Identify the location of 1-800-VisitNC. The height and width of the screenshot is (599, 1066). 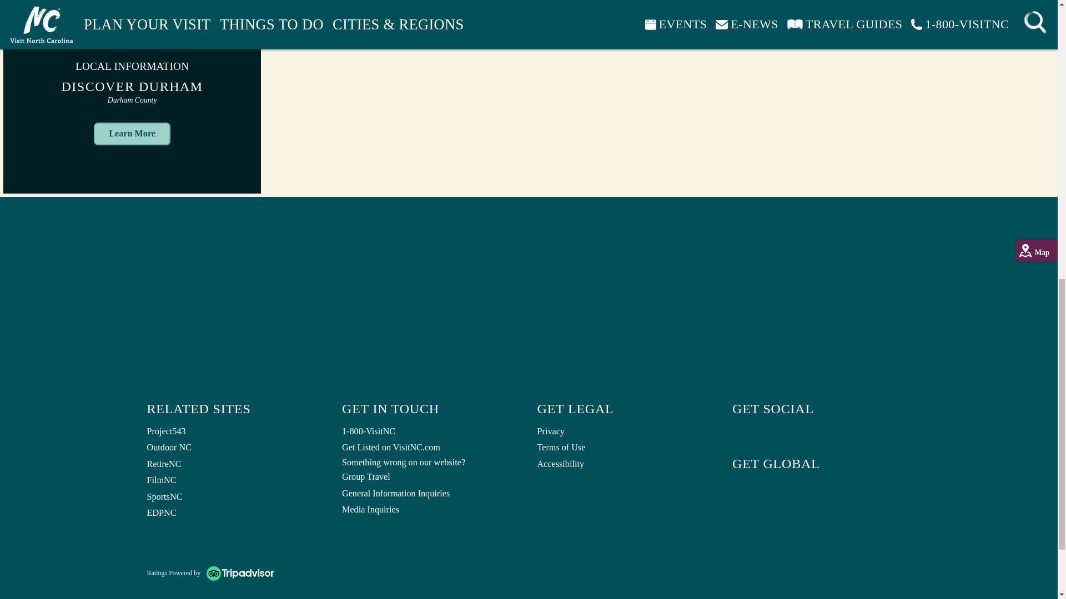
(431, 432).